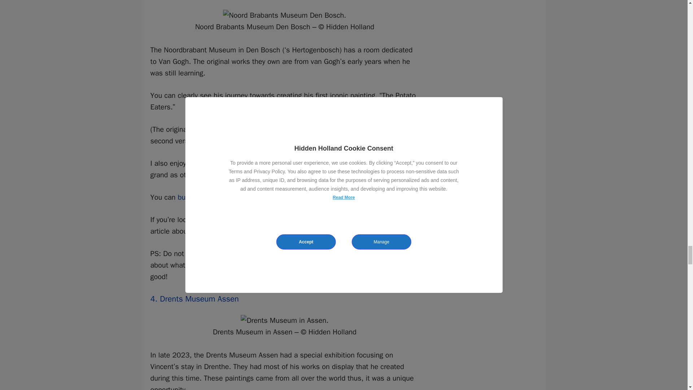  Describe the element at coordinates (284, 16) in the screenshot. I see `noordbrabants-museum-entrance-den-bosch` at that location.